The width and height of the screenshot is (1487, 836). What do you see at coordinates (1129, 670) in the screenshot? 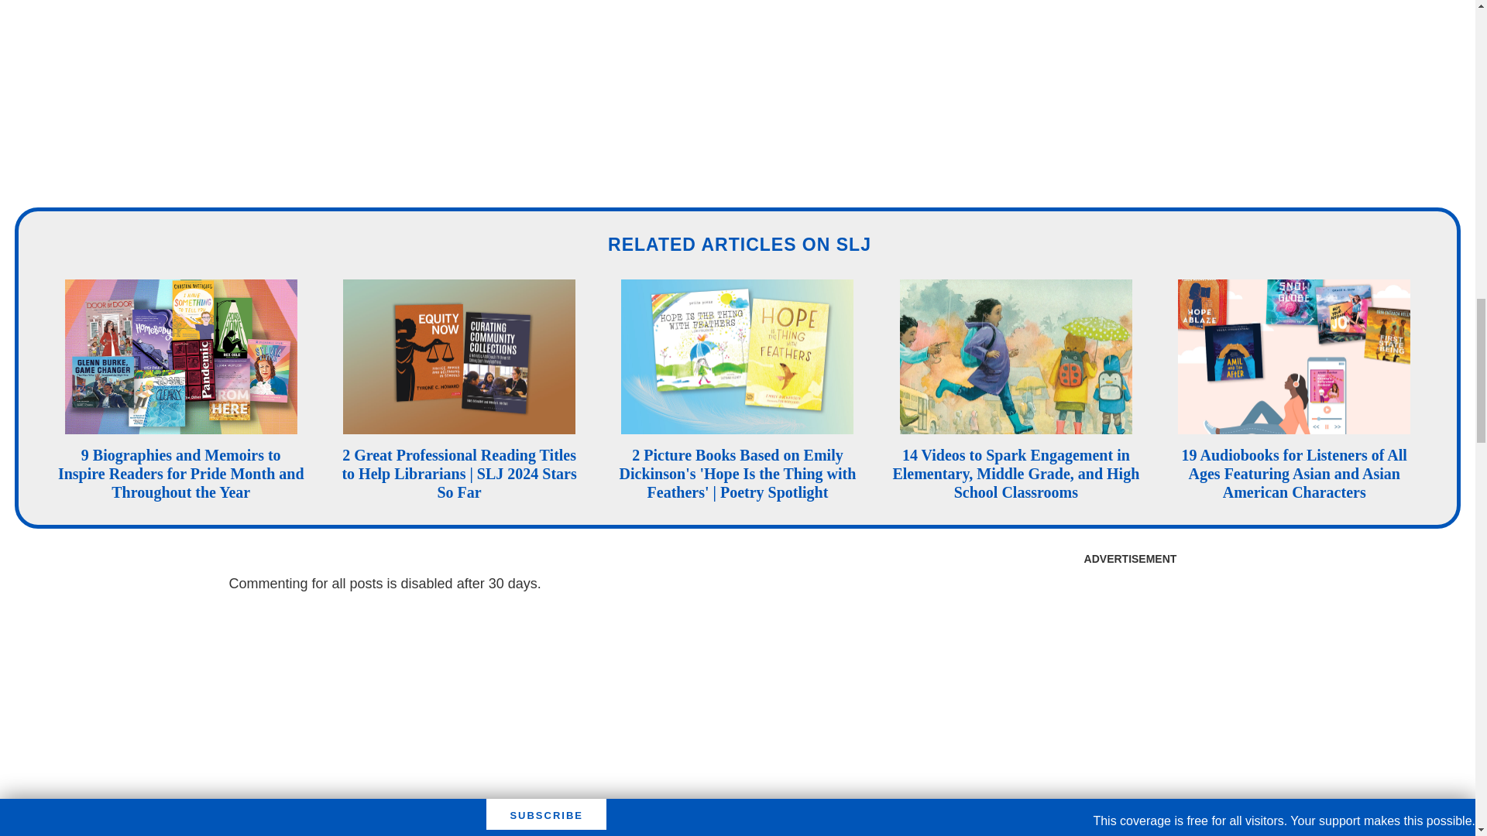
I see `3rd party ad content` at bounding box center [1129, 670].